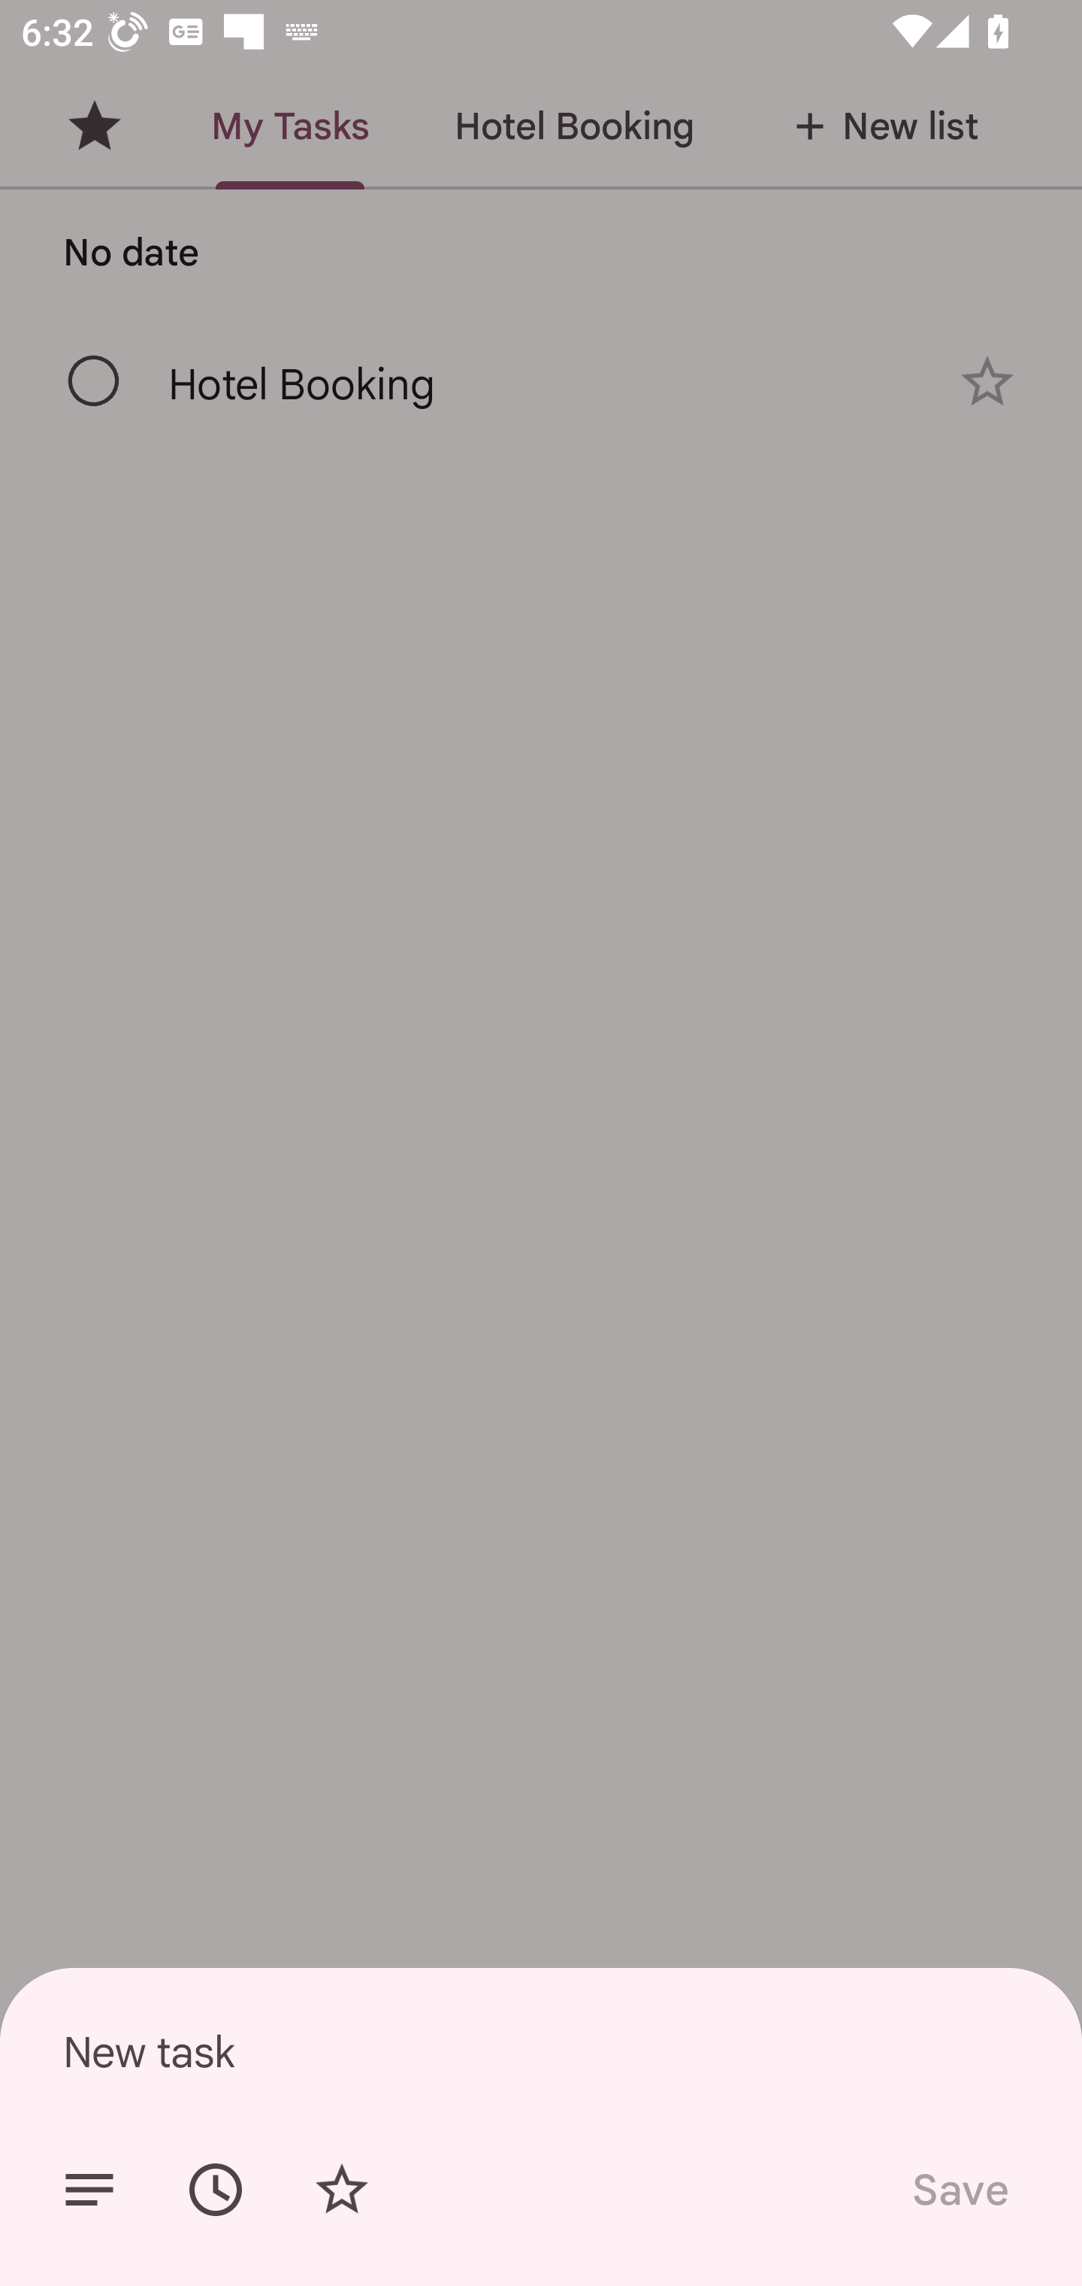  I want to click on New task, so click(541, 2051).